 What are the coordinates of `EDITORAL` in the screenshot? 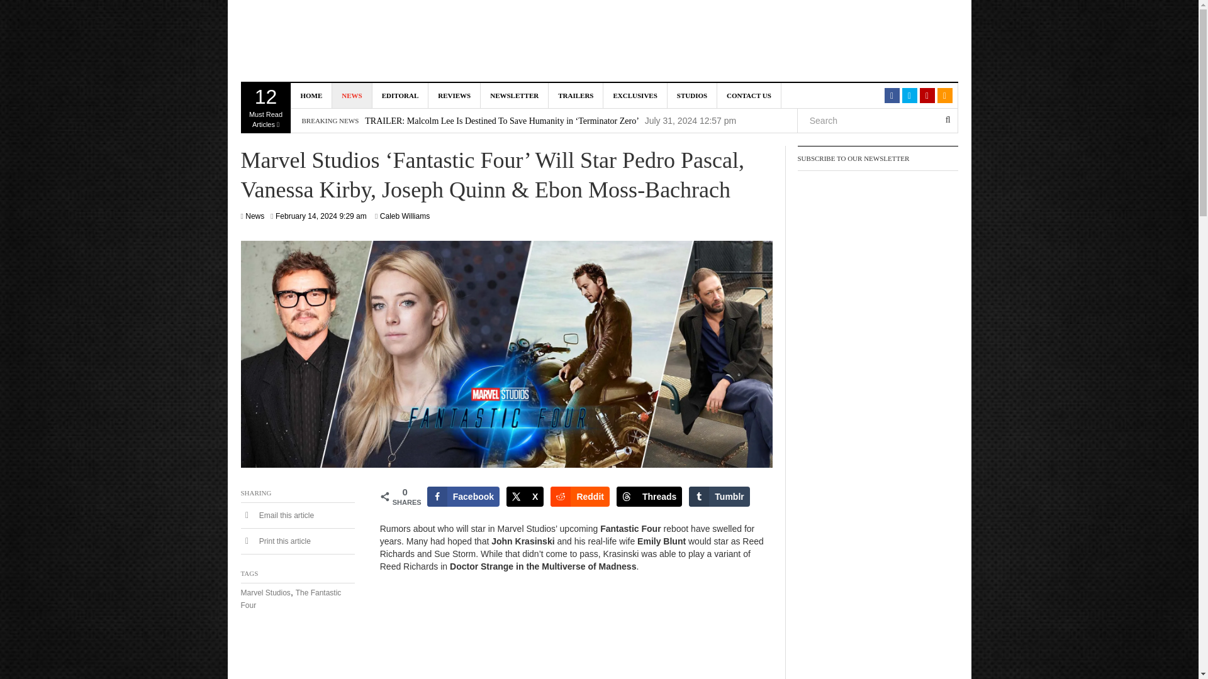 It's located at (400, 95).